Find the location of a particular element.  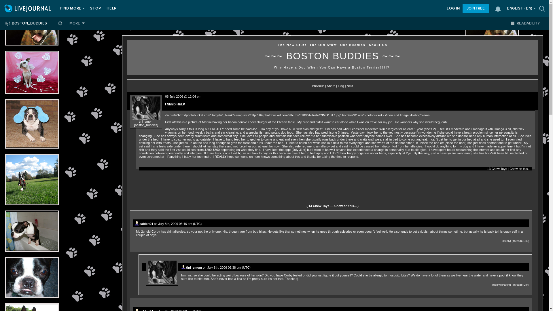

SHOP is located at coordinates (96, 9).